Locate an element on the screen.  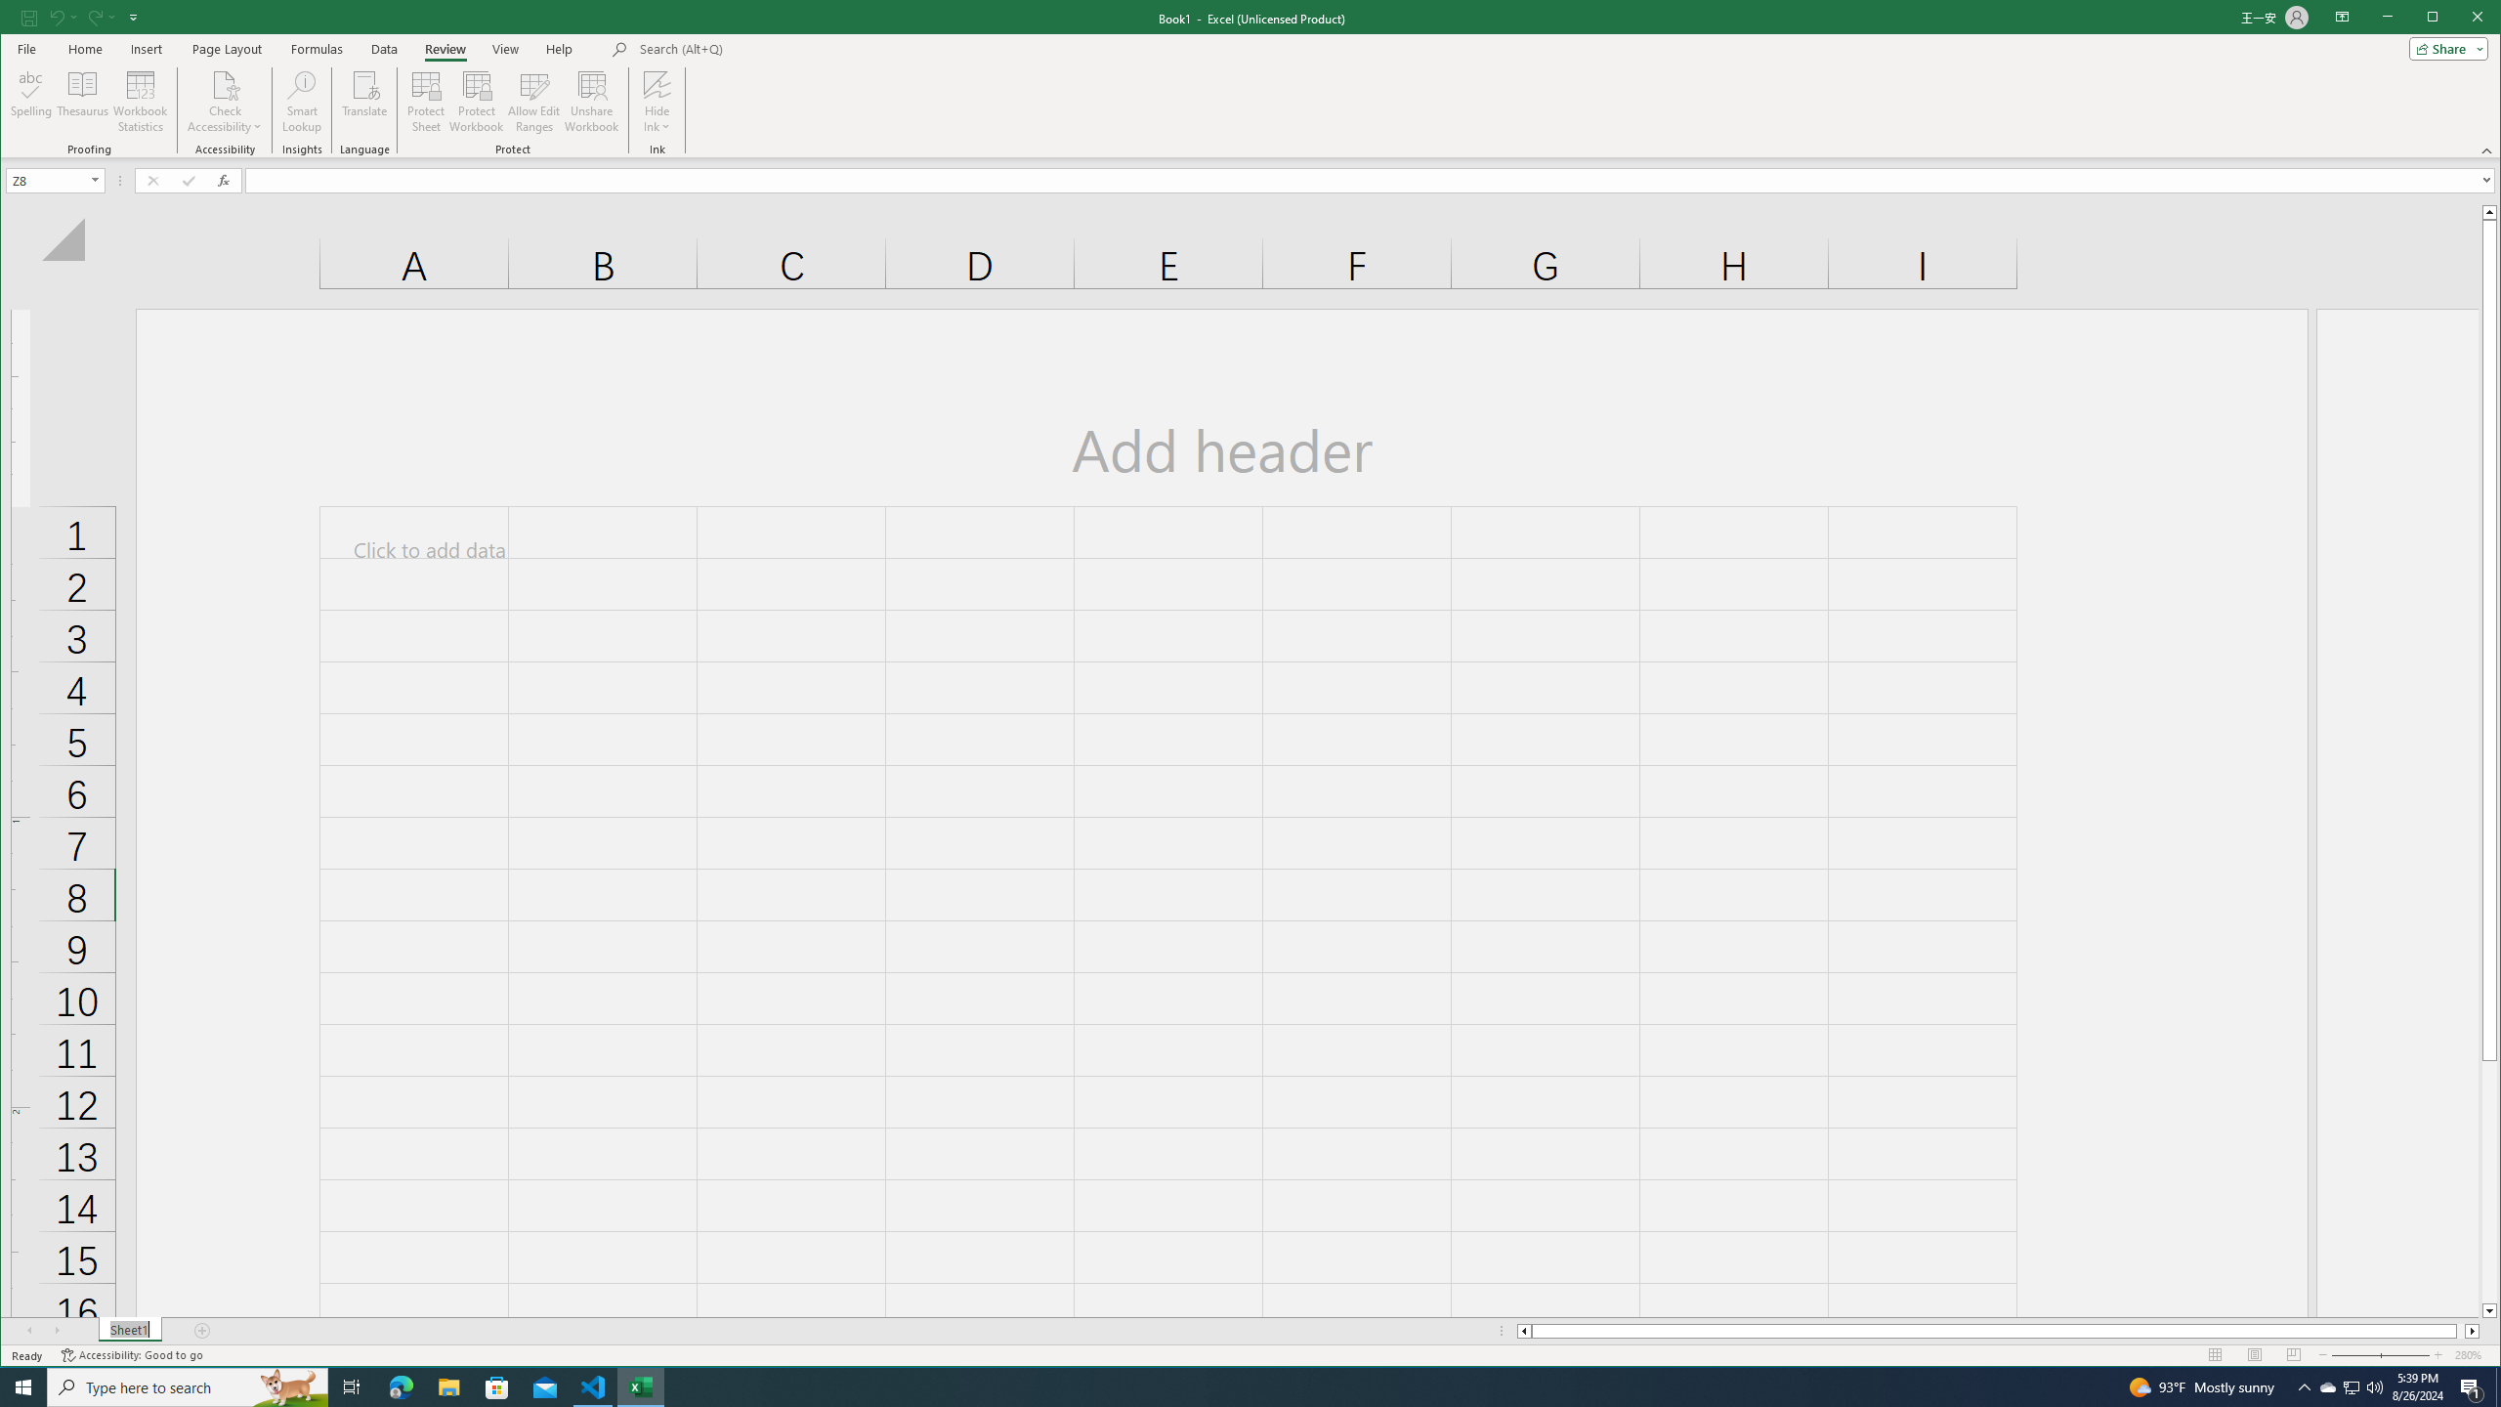
Hide Ink is located at coordinates (657, 84).